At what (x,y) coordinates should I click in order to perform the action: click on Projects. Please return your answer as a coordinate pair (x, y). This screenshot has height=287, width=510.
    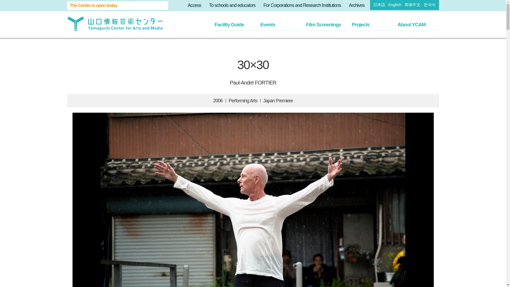
    Looking at the image, I should click on (372, 24).